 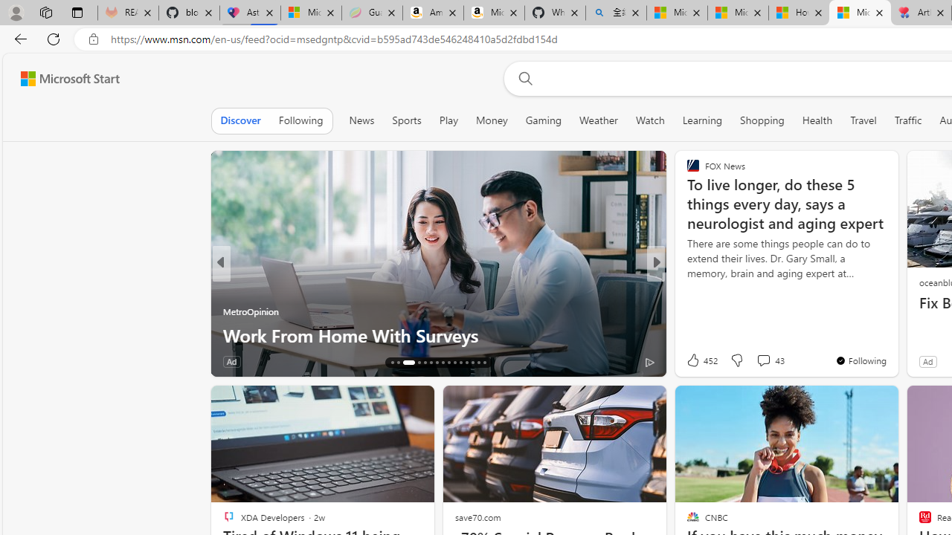 What do you see at coordinates (686, 287) in the screenshot?
I see `INSIDER` at bounding box center [686, 287].